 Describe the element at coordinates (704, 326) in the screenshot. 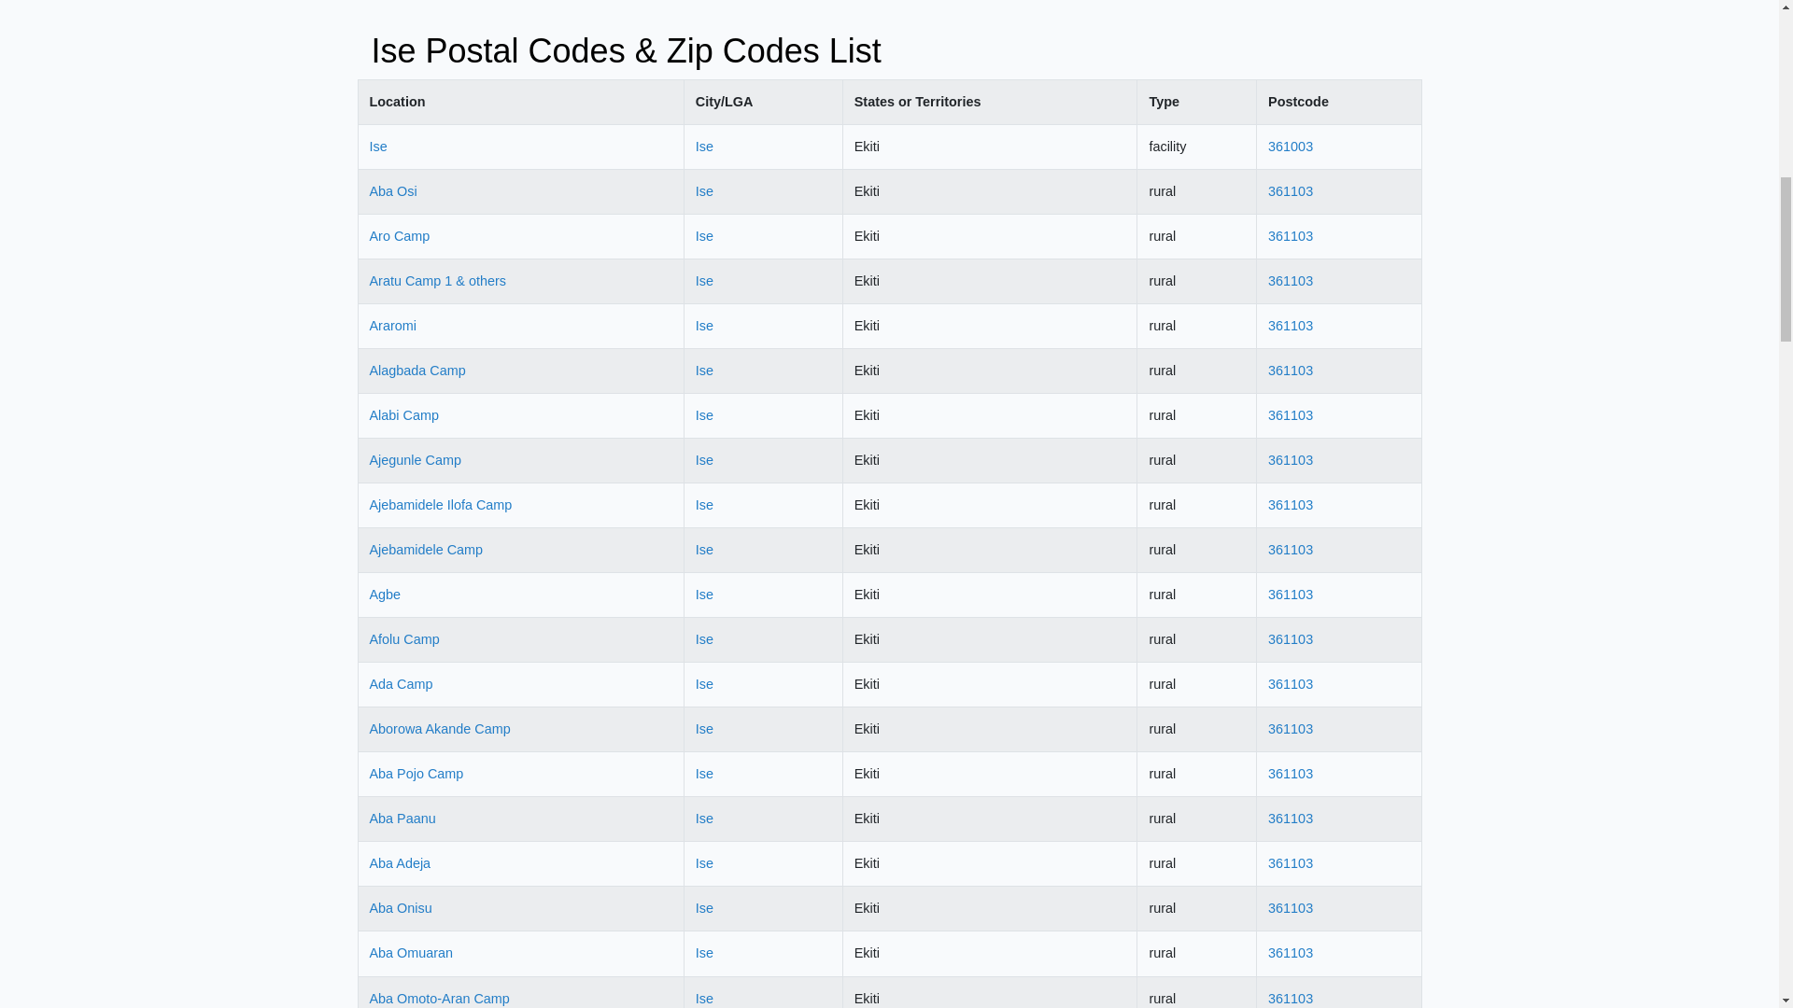

I see `Ise` at that location.